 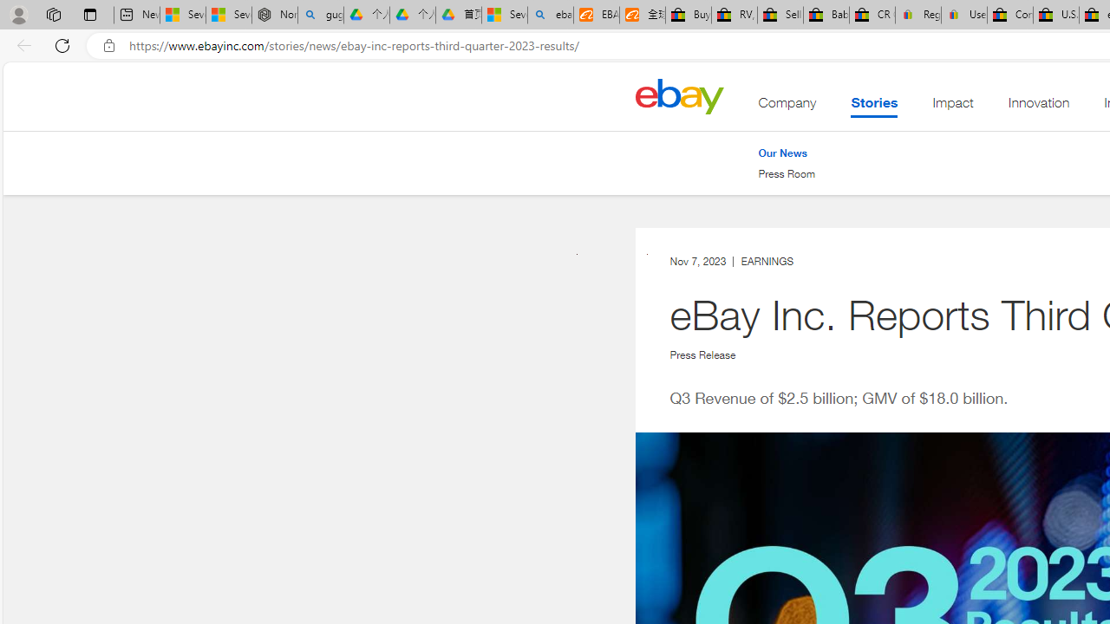 What do you see at coordinates (679, 95) in the screenshot?
I see `Class: desktop` at bounding box center [679, 95].